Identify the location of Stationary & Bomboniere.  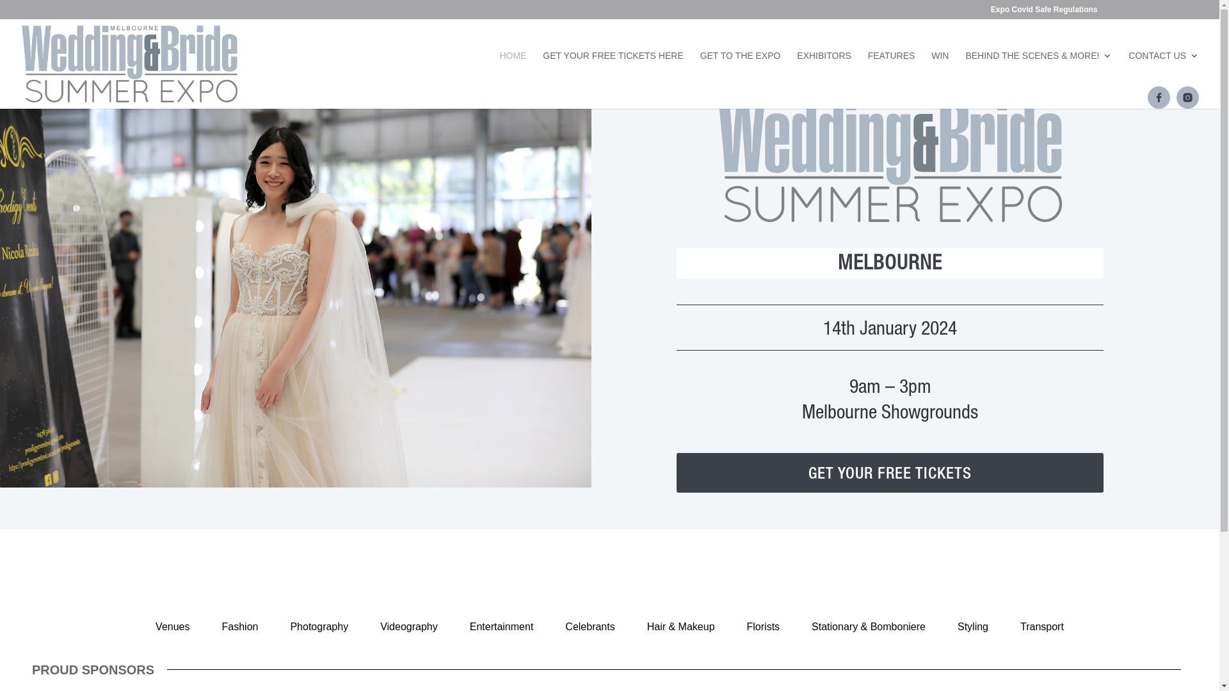
(869, 627).